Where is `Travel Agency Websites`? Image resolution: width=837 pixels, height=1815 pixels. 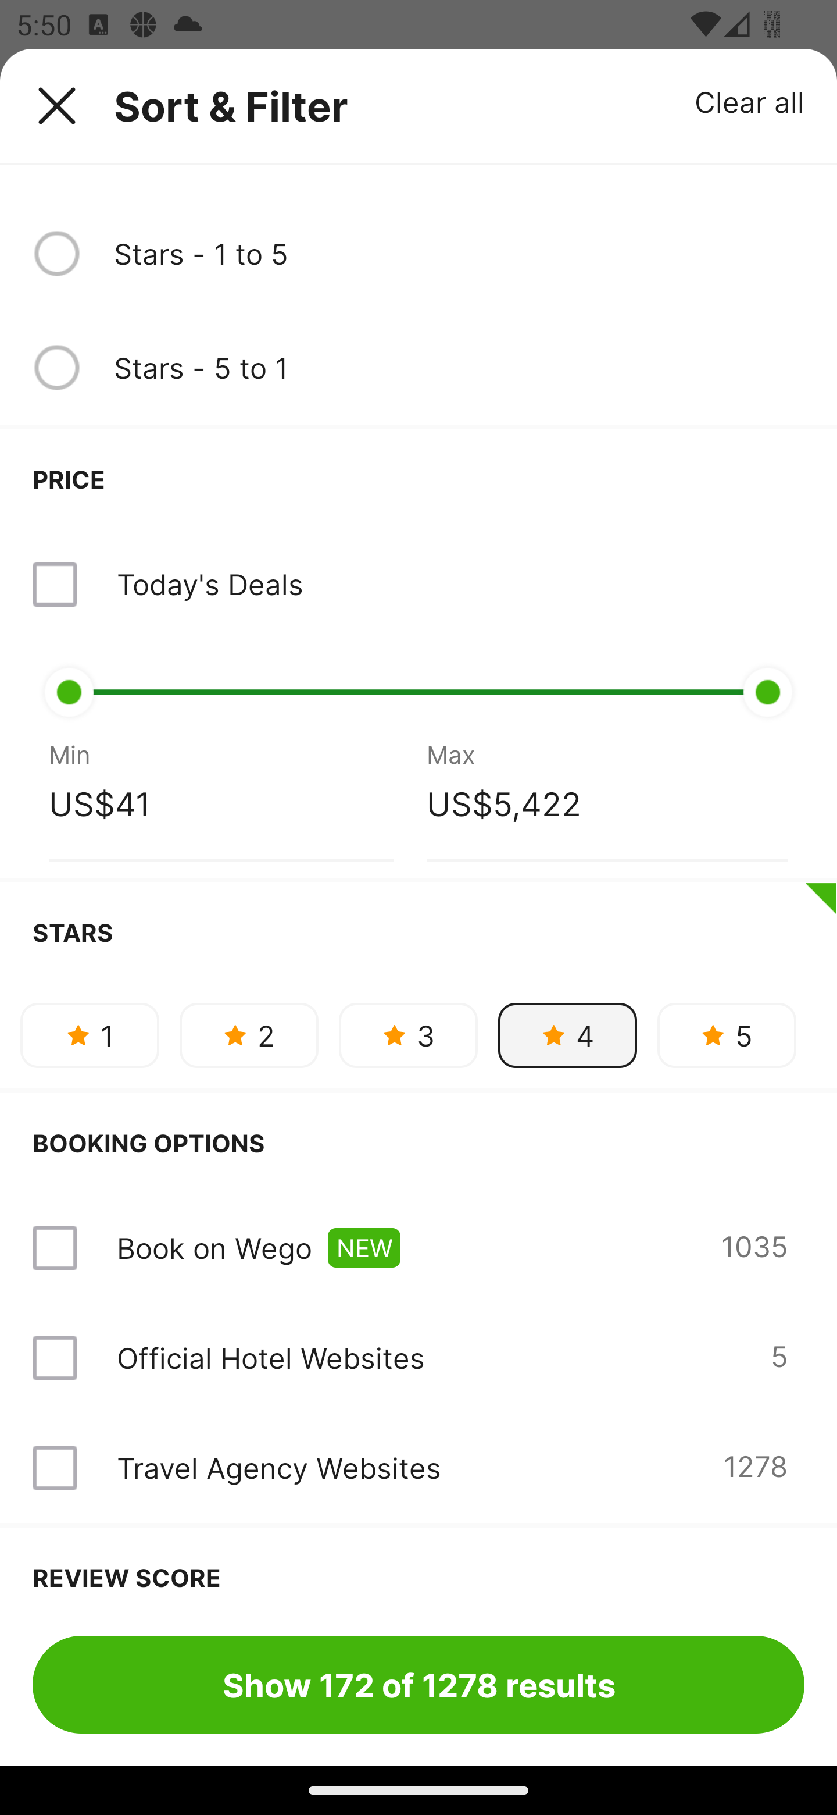
Travel Agency Websites is located at coordinates (278, 1467).